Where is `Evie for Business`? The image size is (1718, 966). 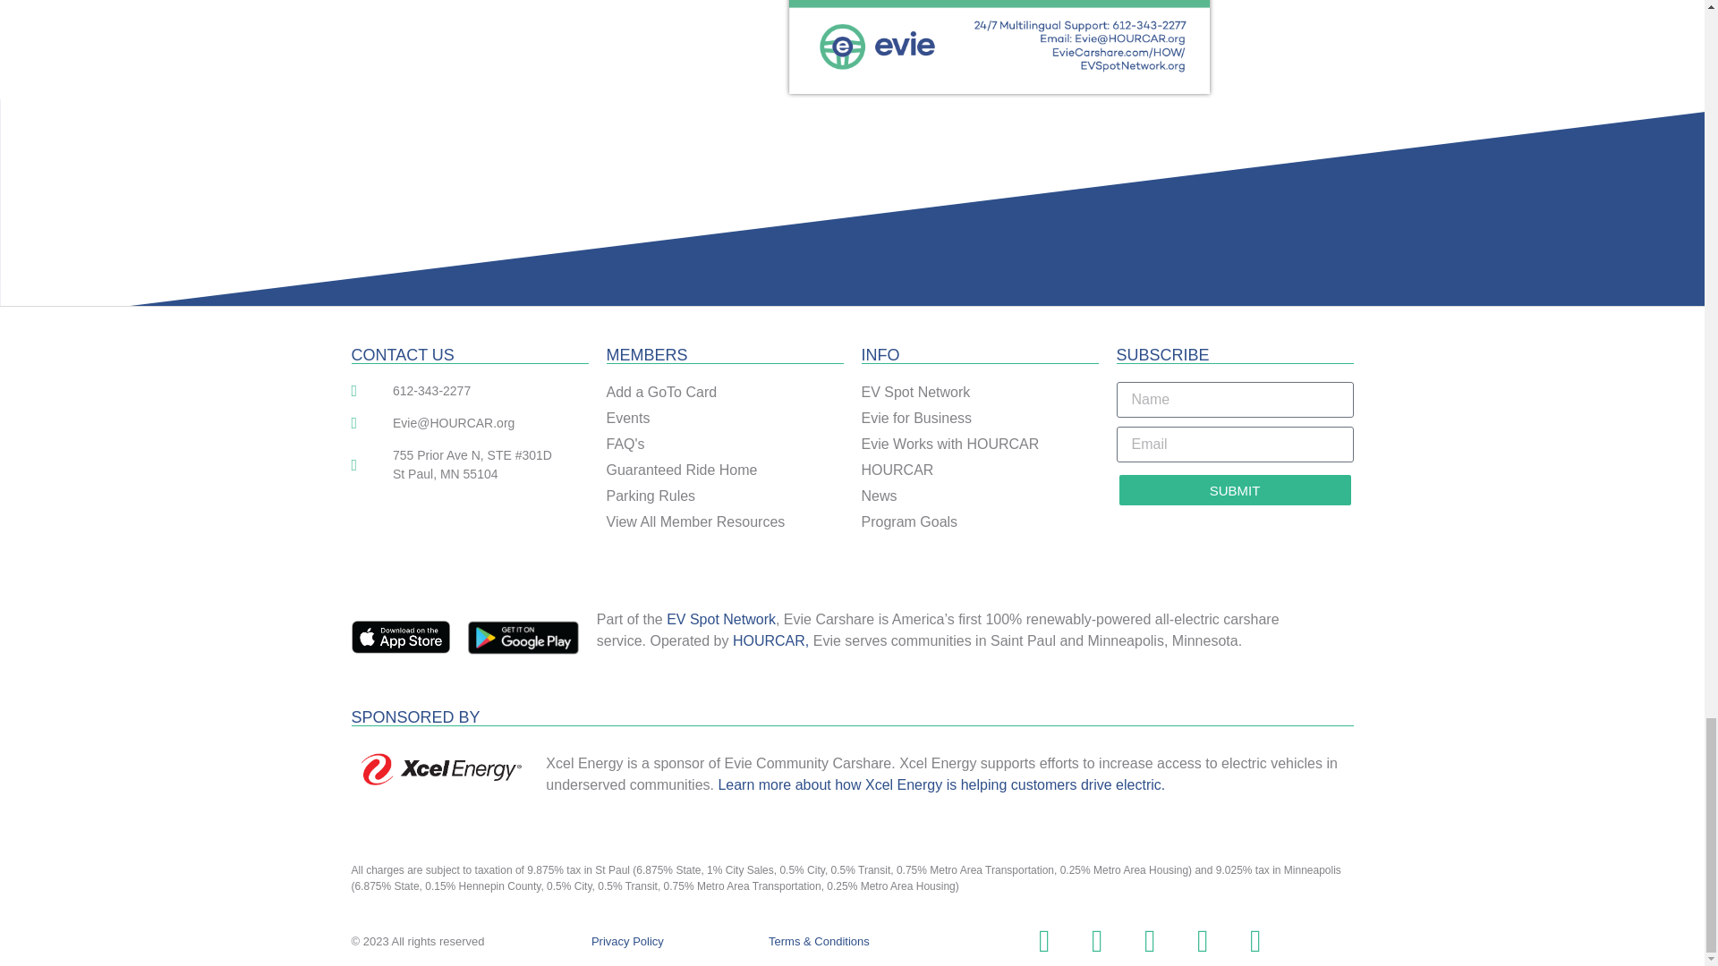
Evie for Business is located at coordinates (979, 418).